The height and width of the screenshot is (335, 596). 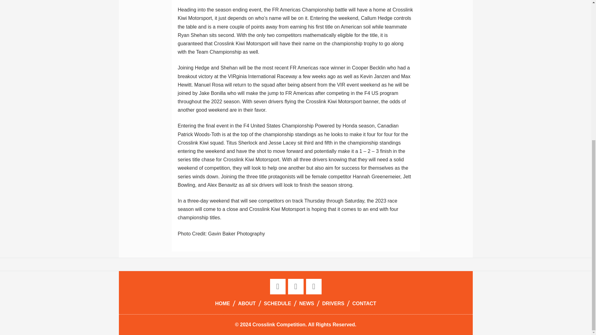 What do you see at coordinates (364, 303) in the screenshot?
I see `CONTACT` at bounding box center [364, 303].